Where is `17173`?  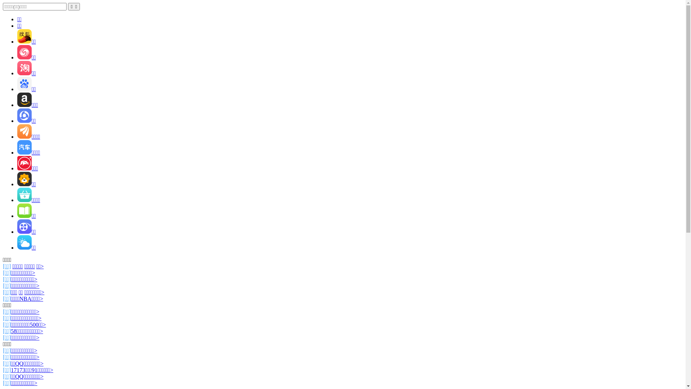
17173 is located at coordinates (18, 370).